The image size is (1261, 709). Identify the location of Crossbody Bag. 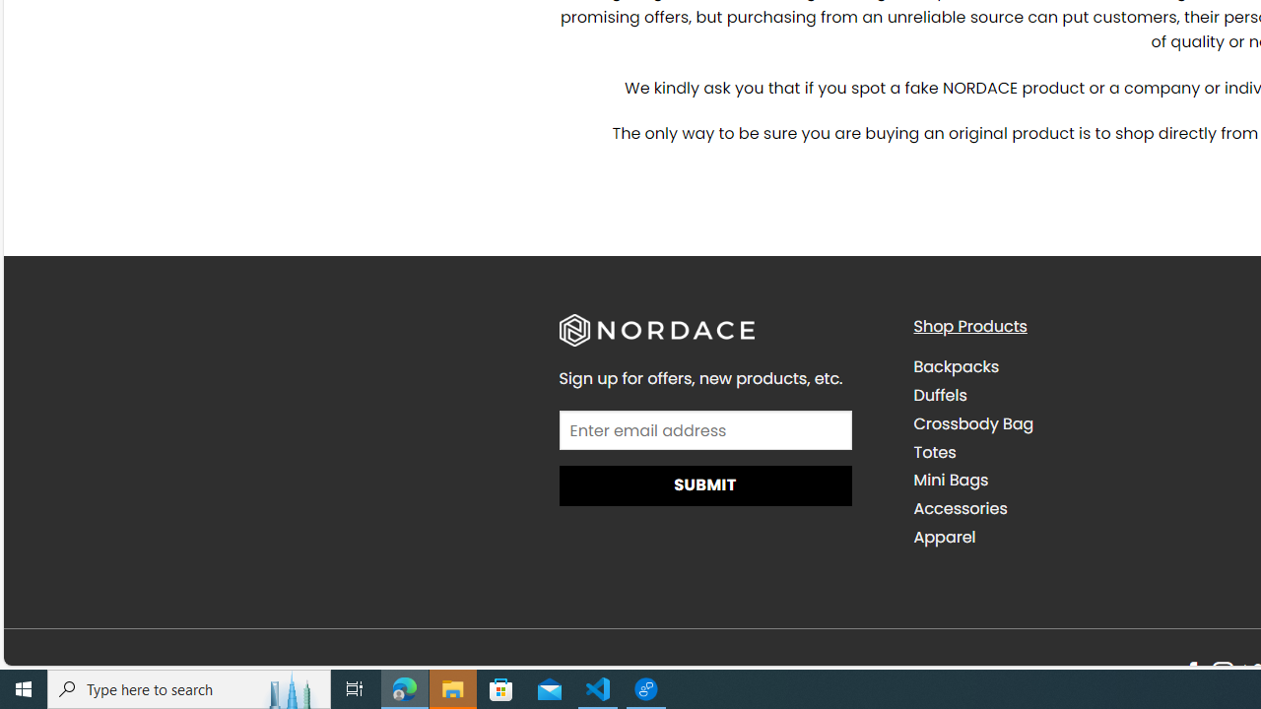
(1076, 423).